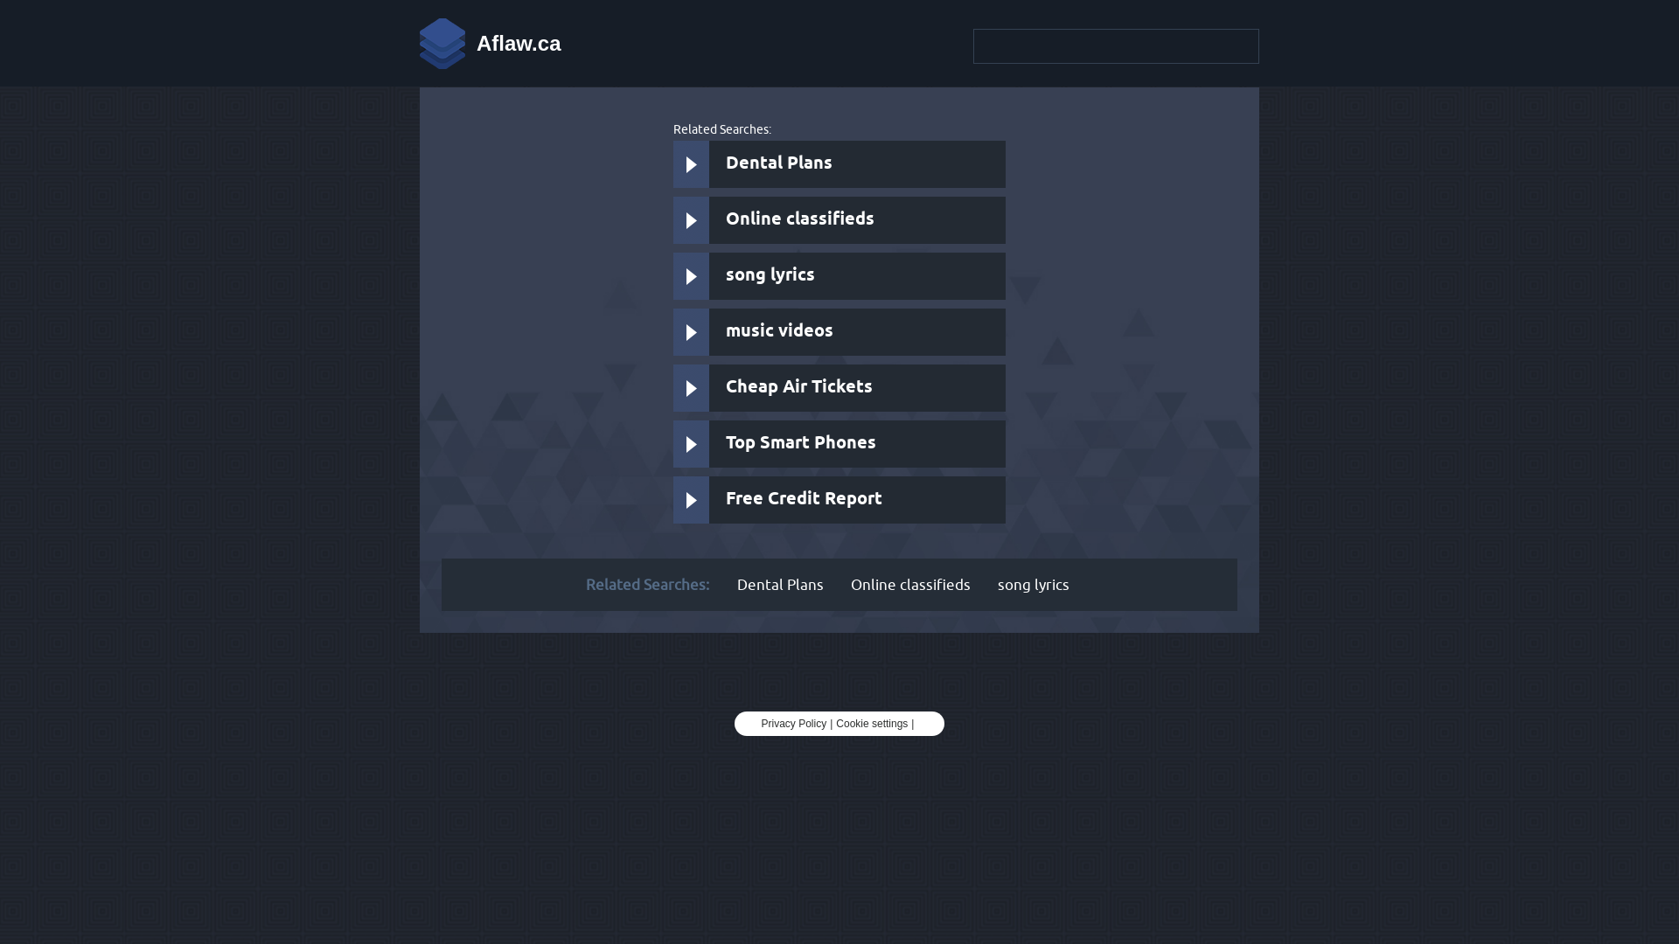 The width and height of the screenshot is (1679, 944). What do you see at coordinates (839, 164) in the screenshot?
I see `Dental Plans` at bounding box center [839, 164].